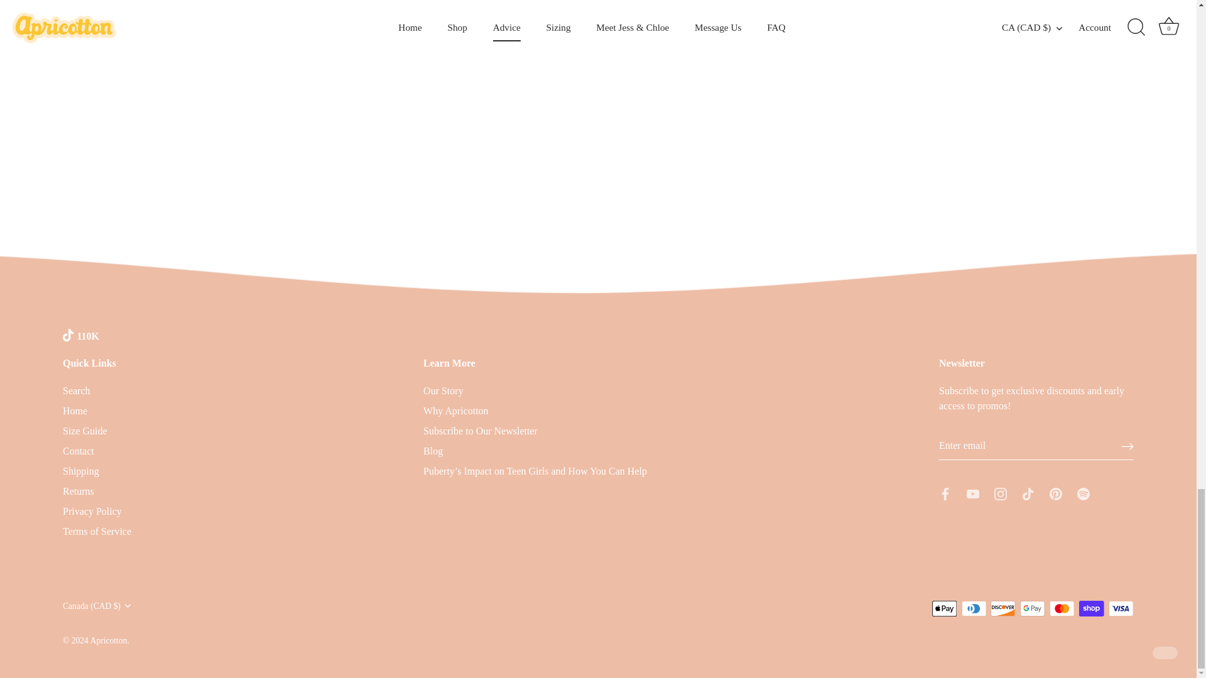 The height and width of the screenshot is (678, 1206). Describe the element at coordinates (1002, 608) in the screenshot. I see `Discover` at that location.